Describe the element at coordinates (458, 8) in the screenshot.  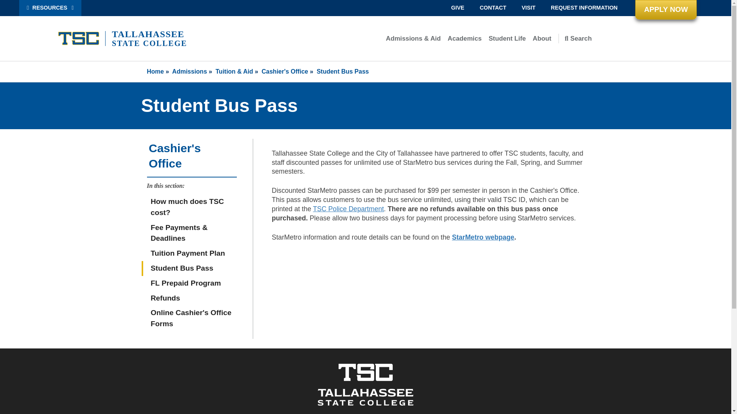
I see `GIVE` at that location.